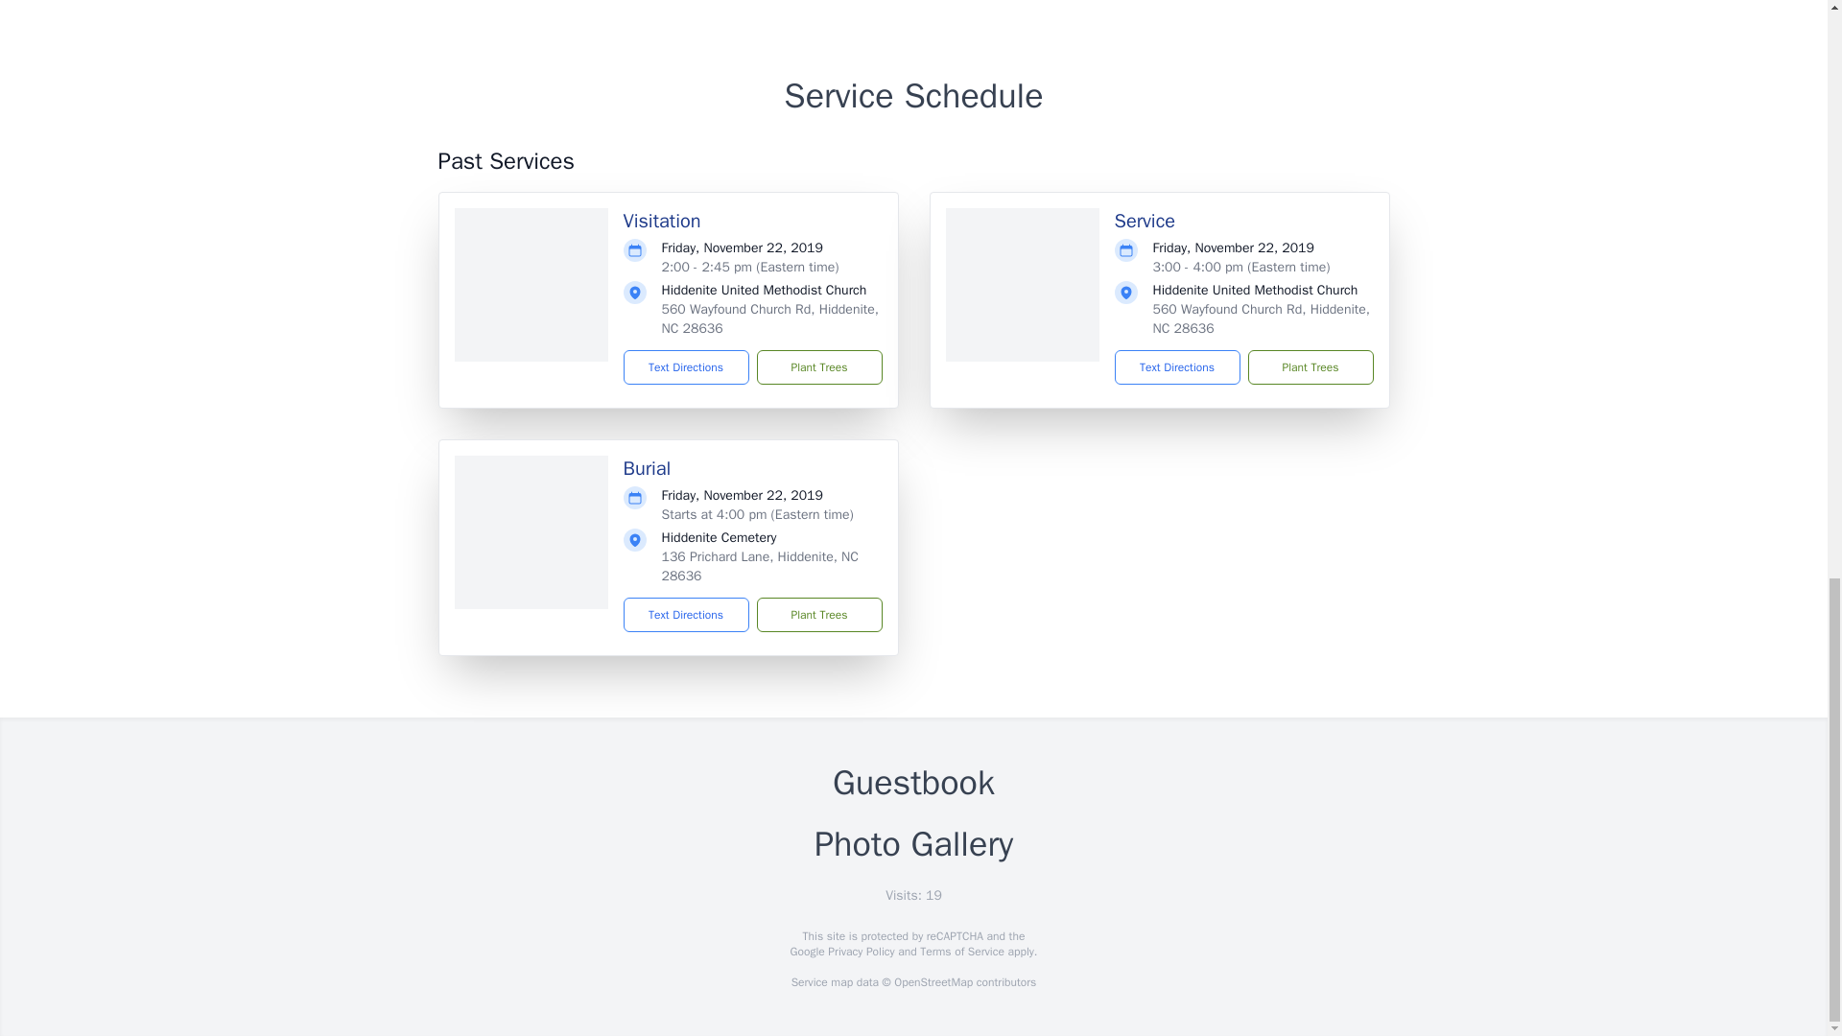  What do you see at coordinates (933, 982) in the screenshot?
I see `OpenStreetMap` at bounding box center [933, 982].